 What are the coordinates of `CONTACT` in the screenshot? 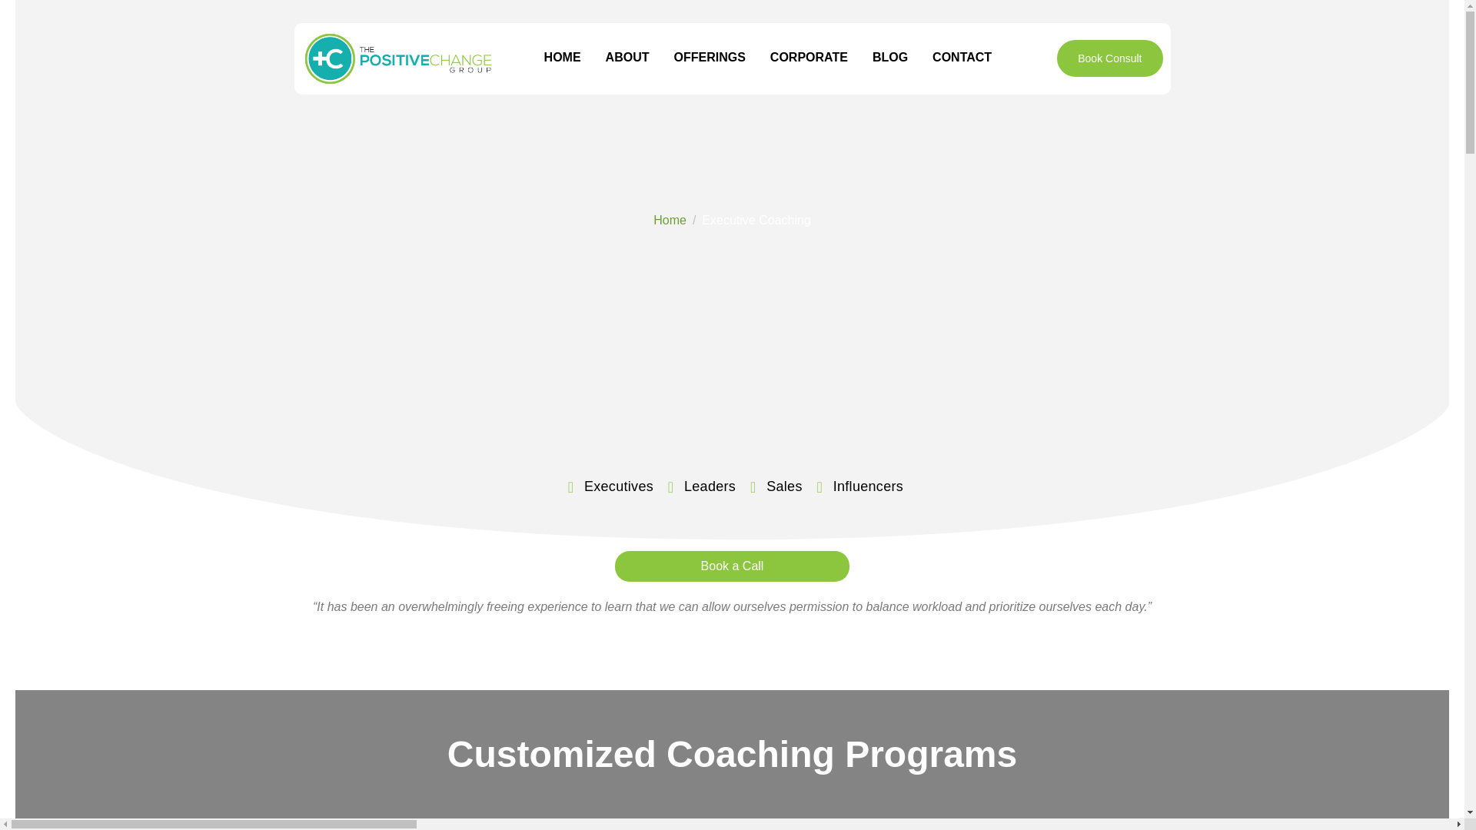 It's located at (962, 58).